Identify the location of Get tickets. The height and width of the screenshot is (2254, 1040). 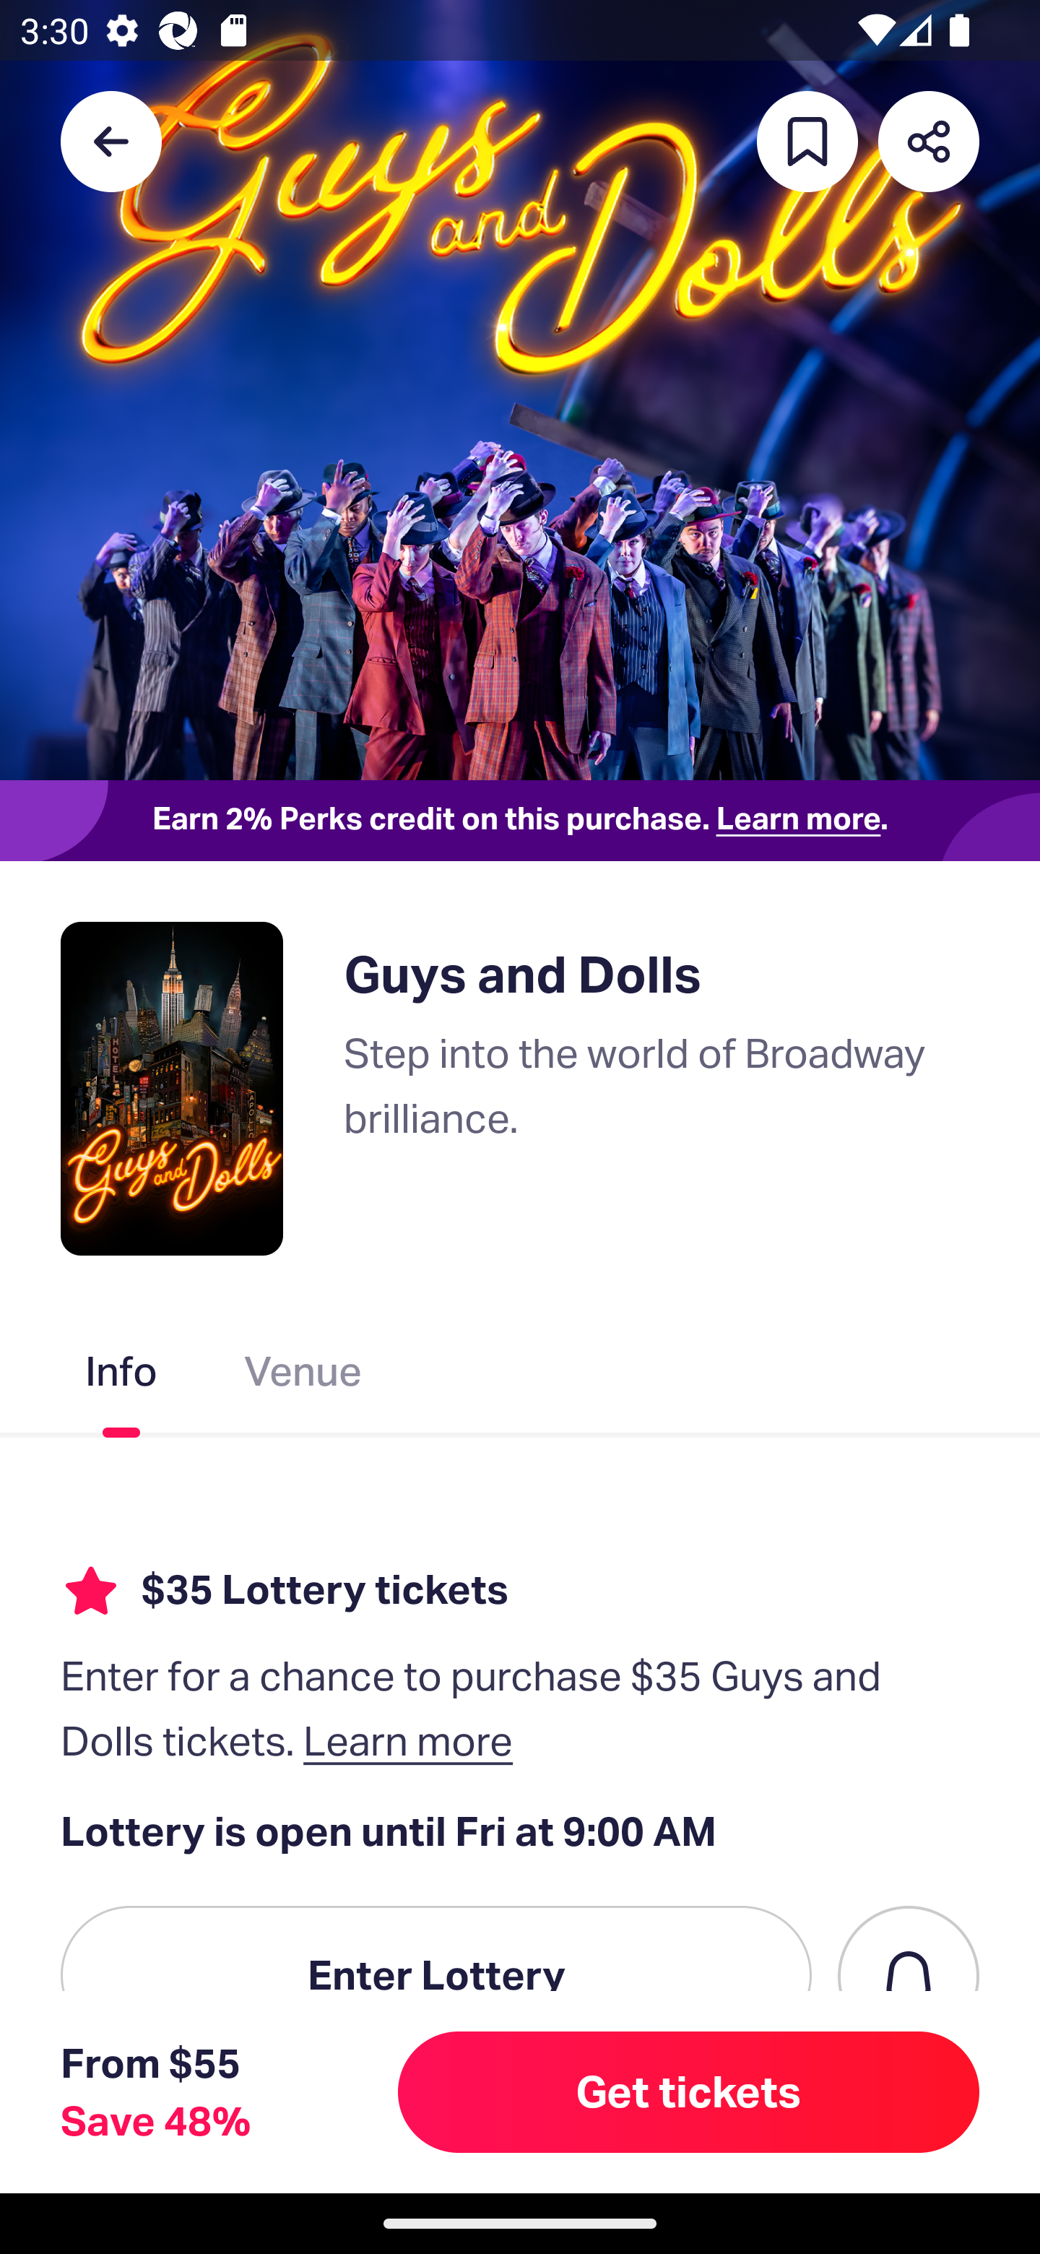
(689, 2091).